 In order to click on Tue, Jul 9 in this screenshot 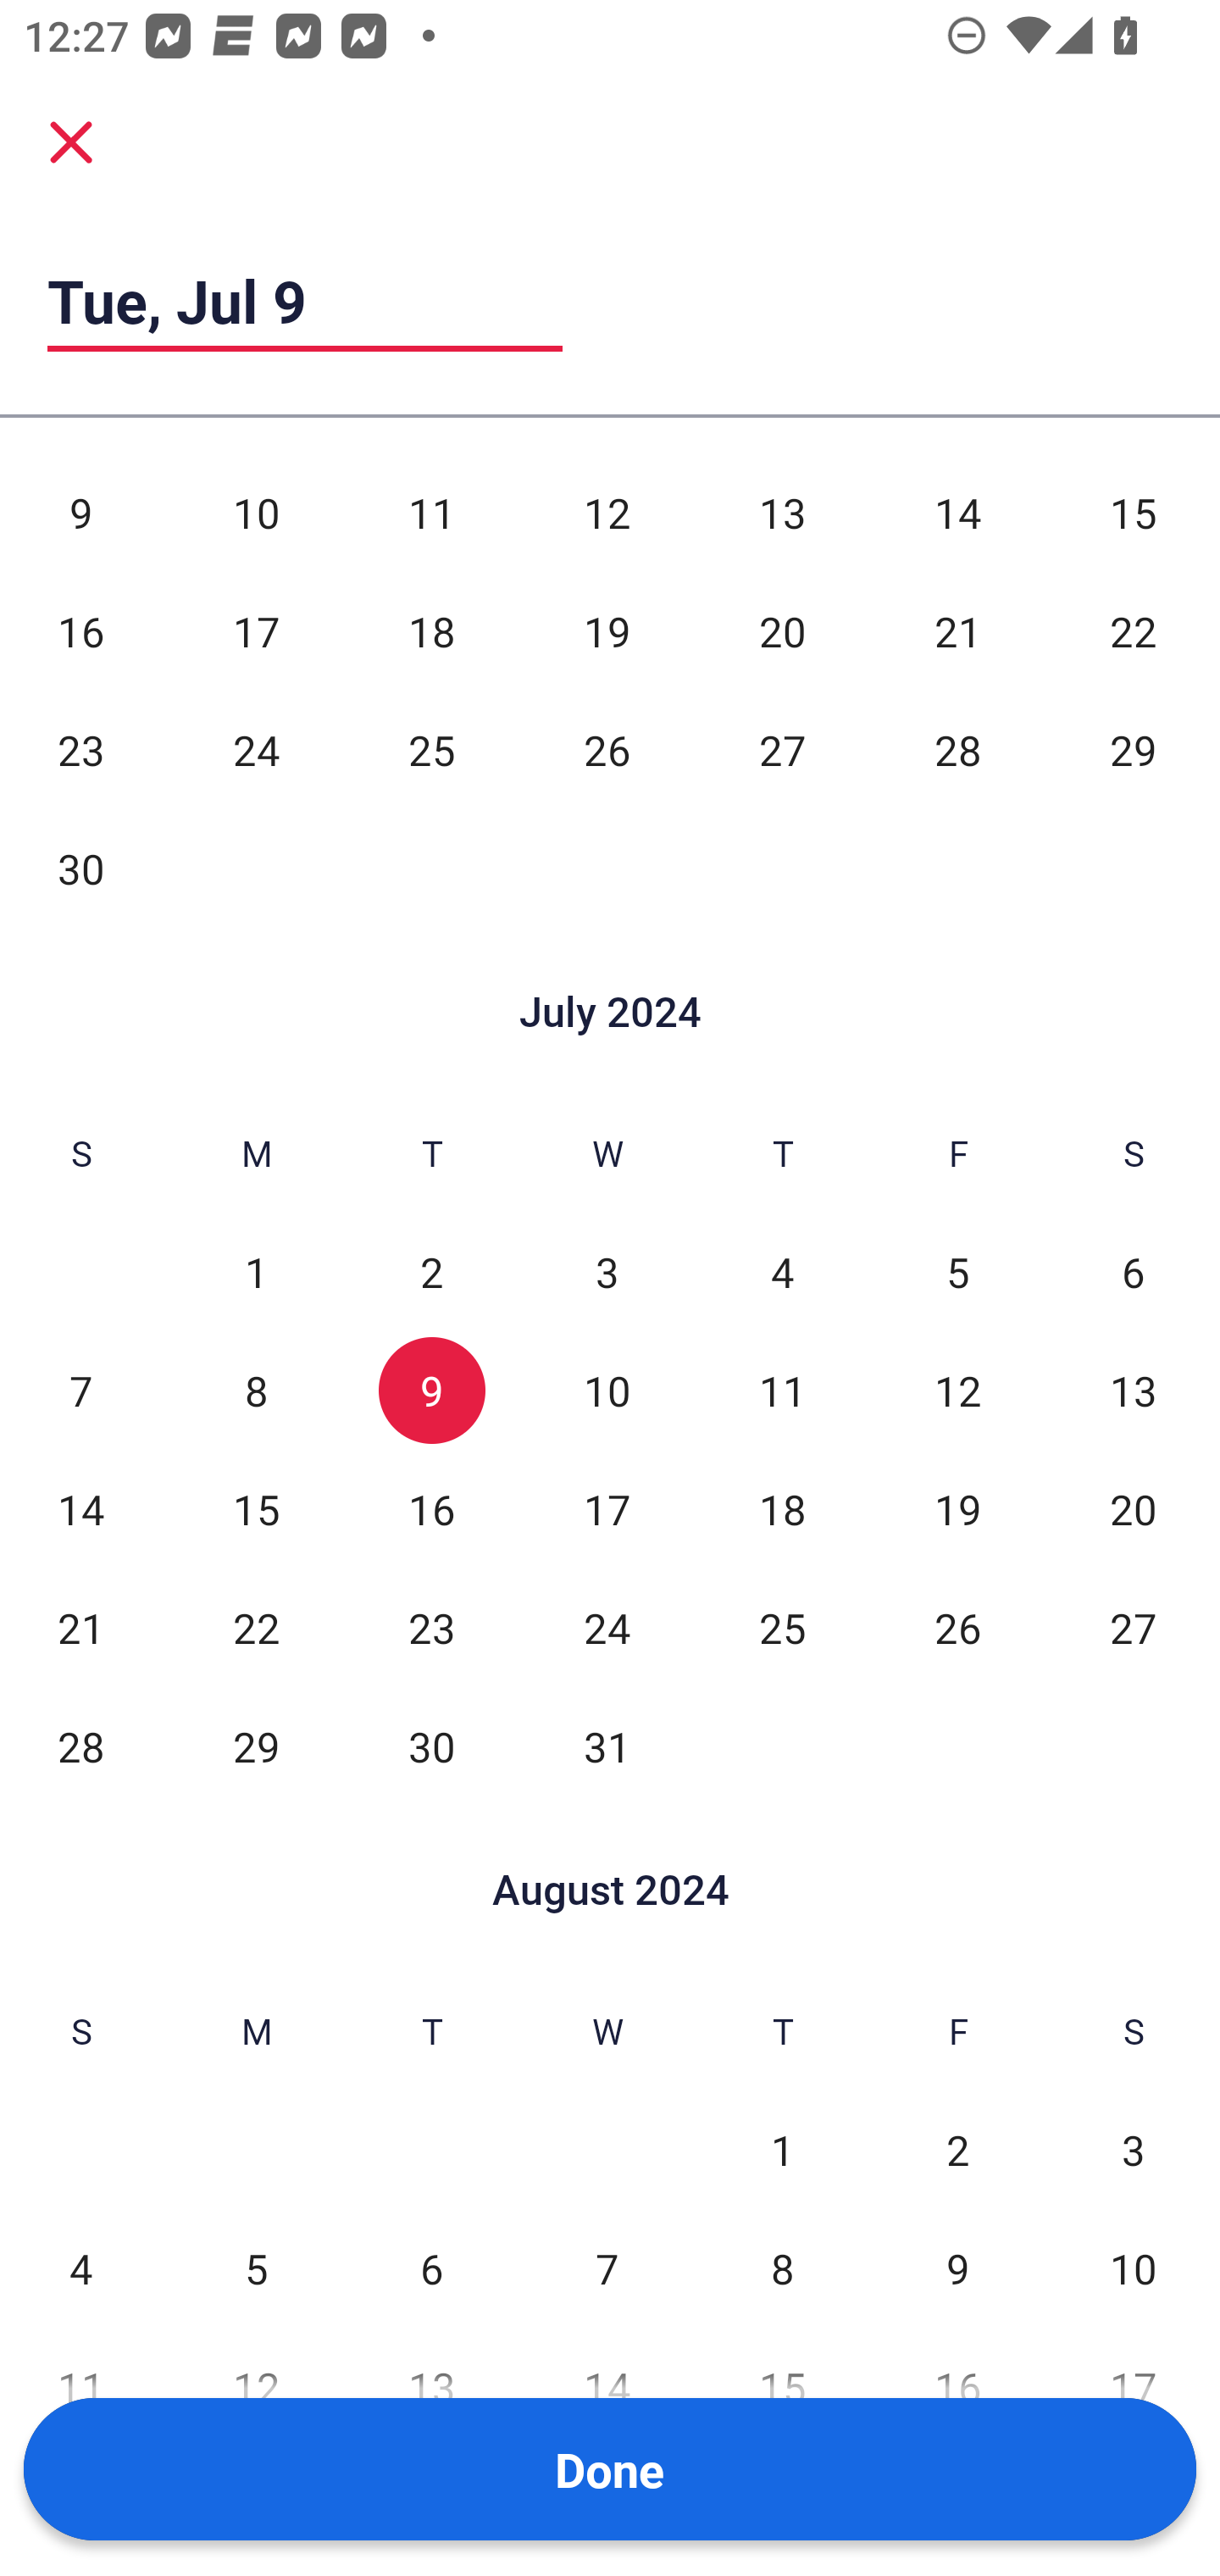, I will do `click(305, 300)`.